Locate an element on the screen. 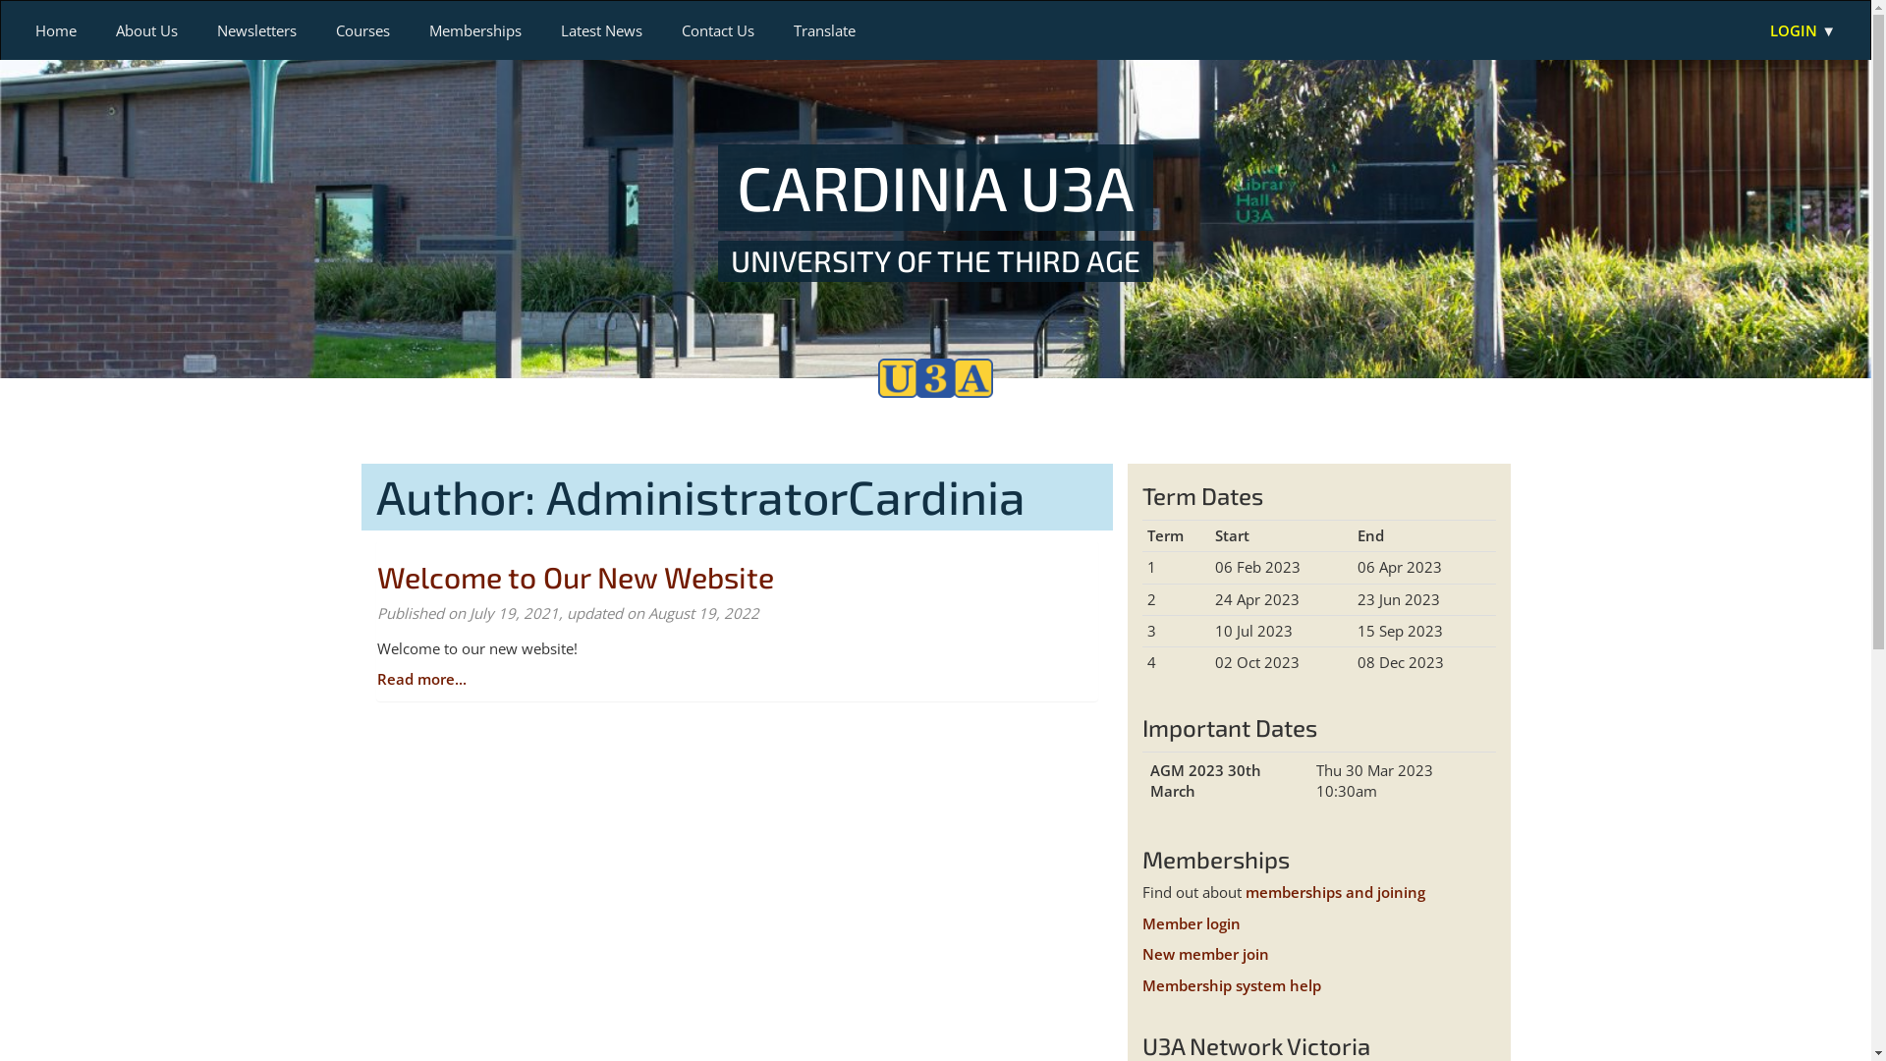 The width and height of the screenshot is (1886, 1061). Latest News is located at coordinates (601, 30).